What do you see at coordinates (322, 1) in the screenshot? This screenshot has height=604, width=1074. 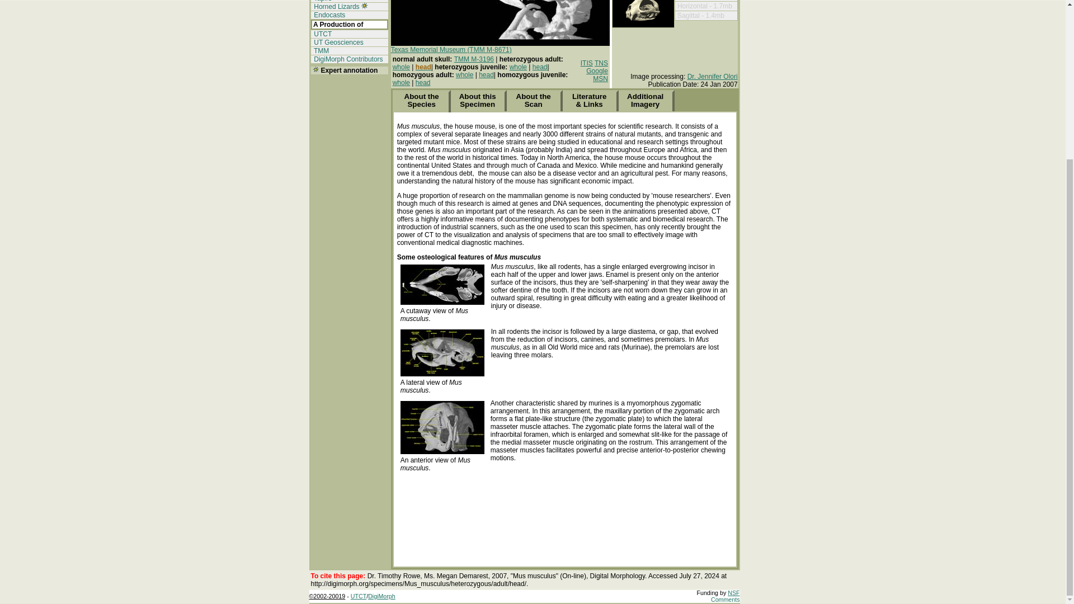 I see ` Tapirs` at bounding box center [322, 1].